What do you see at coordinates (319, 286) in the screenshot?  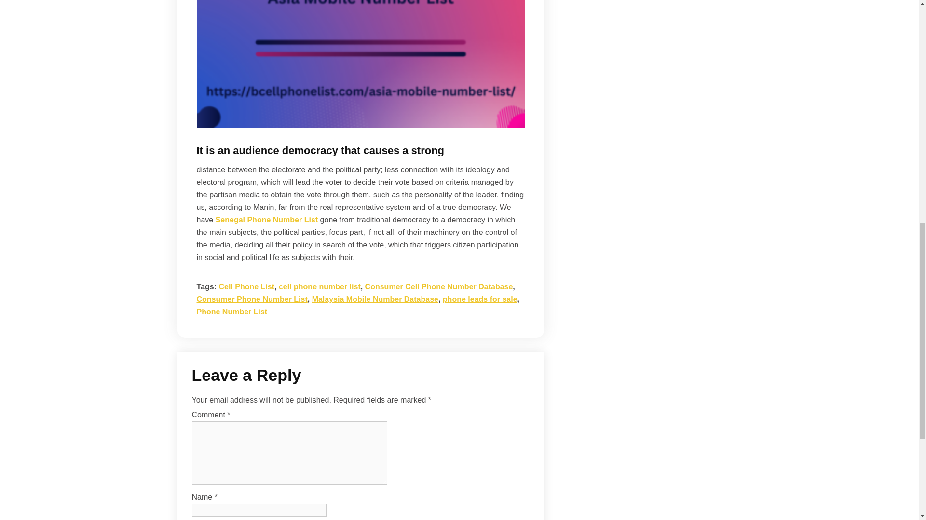 I see `cell phone number list` at bounding box center [319, 286].